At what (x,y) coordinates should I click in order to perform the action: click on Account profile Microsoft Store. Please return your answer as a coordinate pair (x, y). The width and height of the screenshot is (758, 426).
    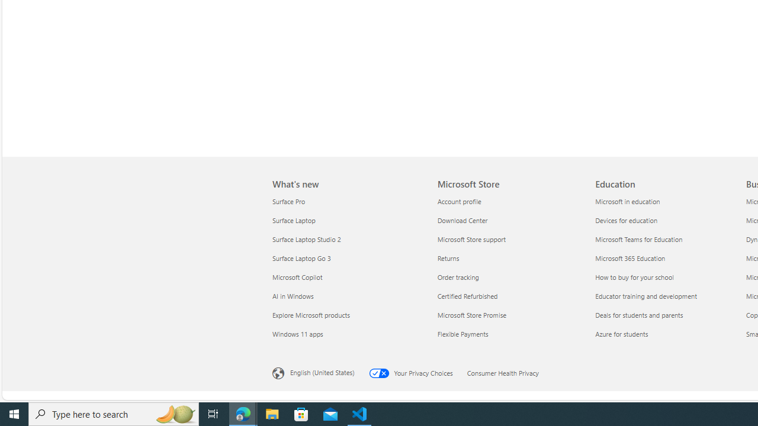
    Looking at the image, I should click on (459, 201).